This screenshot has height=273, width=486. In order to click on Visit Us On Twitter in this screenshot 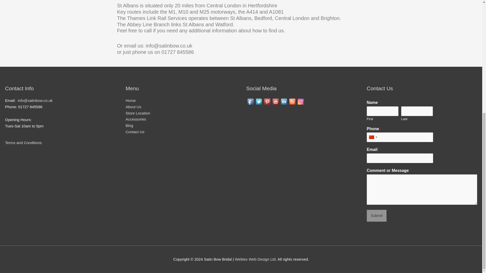, I will do `click(259, 101)`.